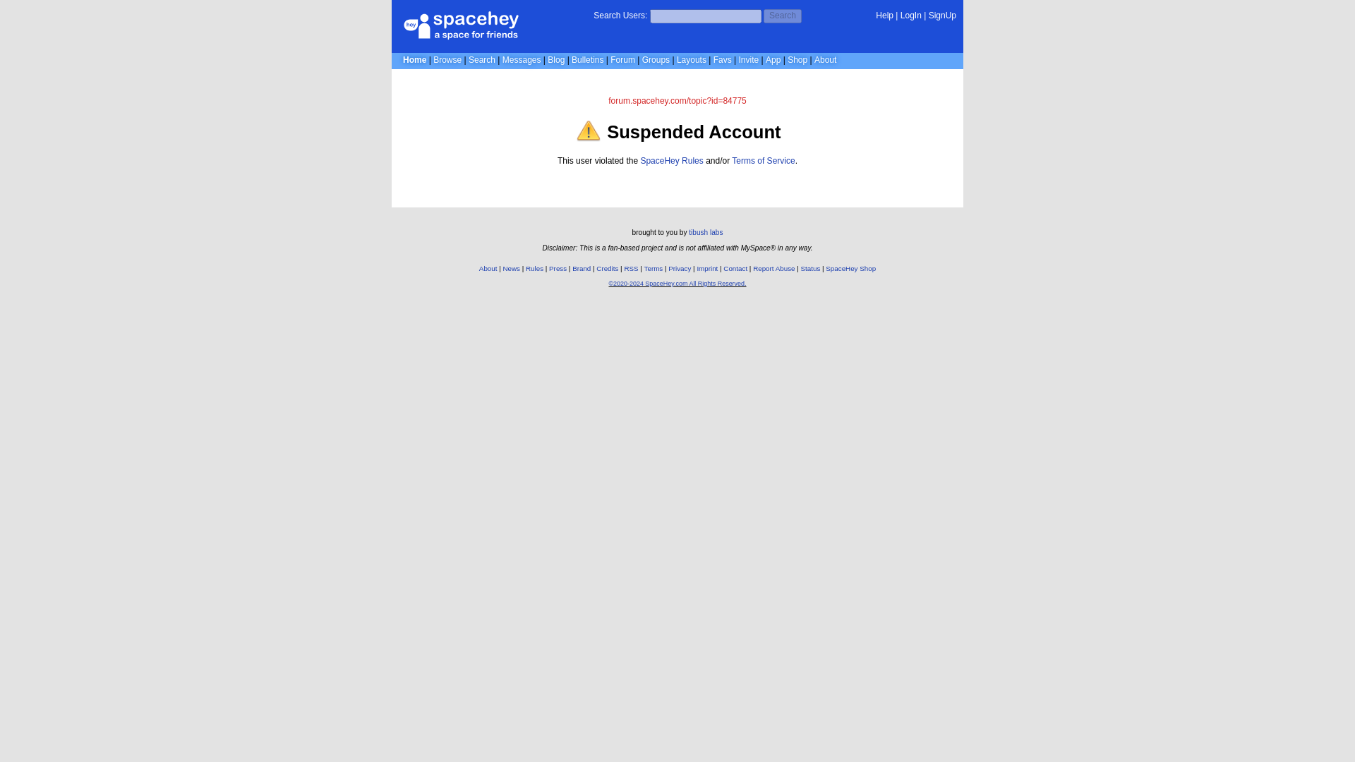 The height and width of the screenshot is (762, 1355). What do you see at coordinates (511, 268) in the screenshot?
I see `News` at bounding box center [511, 268].